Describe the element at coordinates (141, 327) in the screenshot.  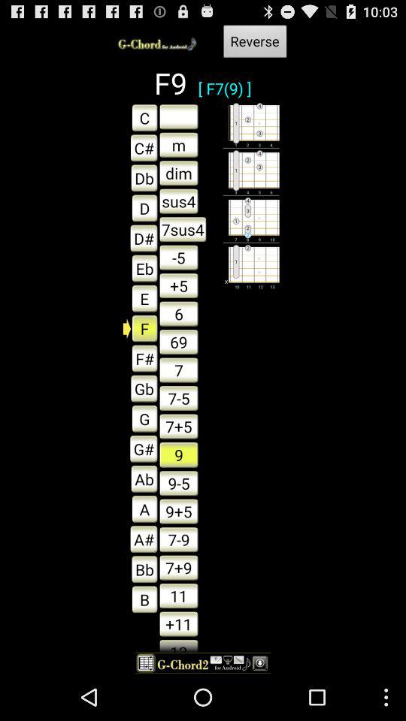
I see `click on the letter f` at that location.